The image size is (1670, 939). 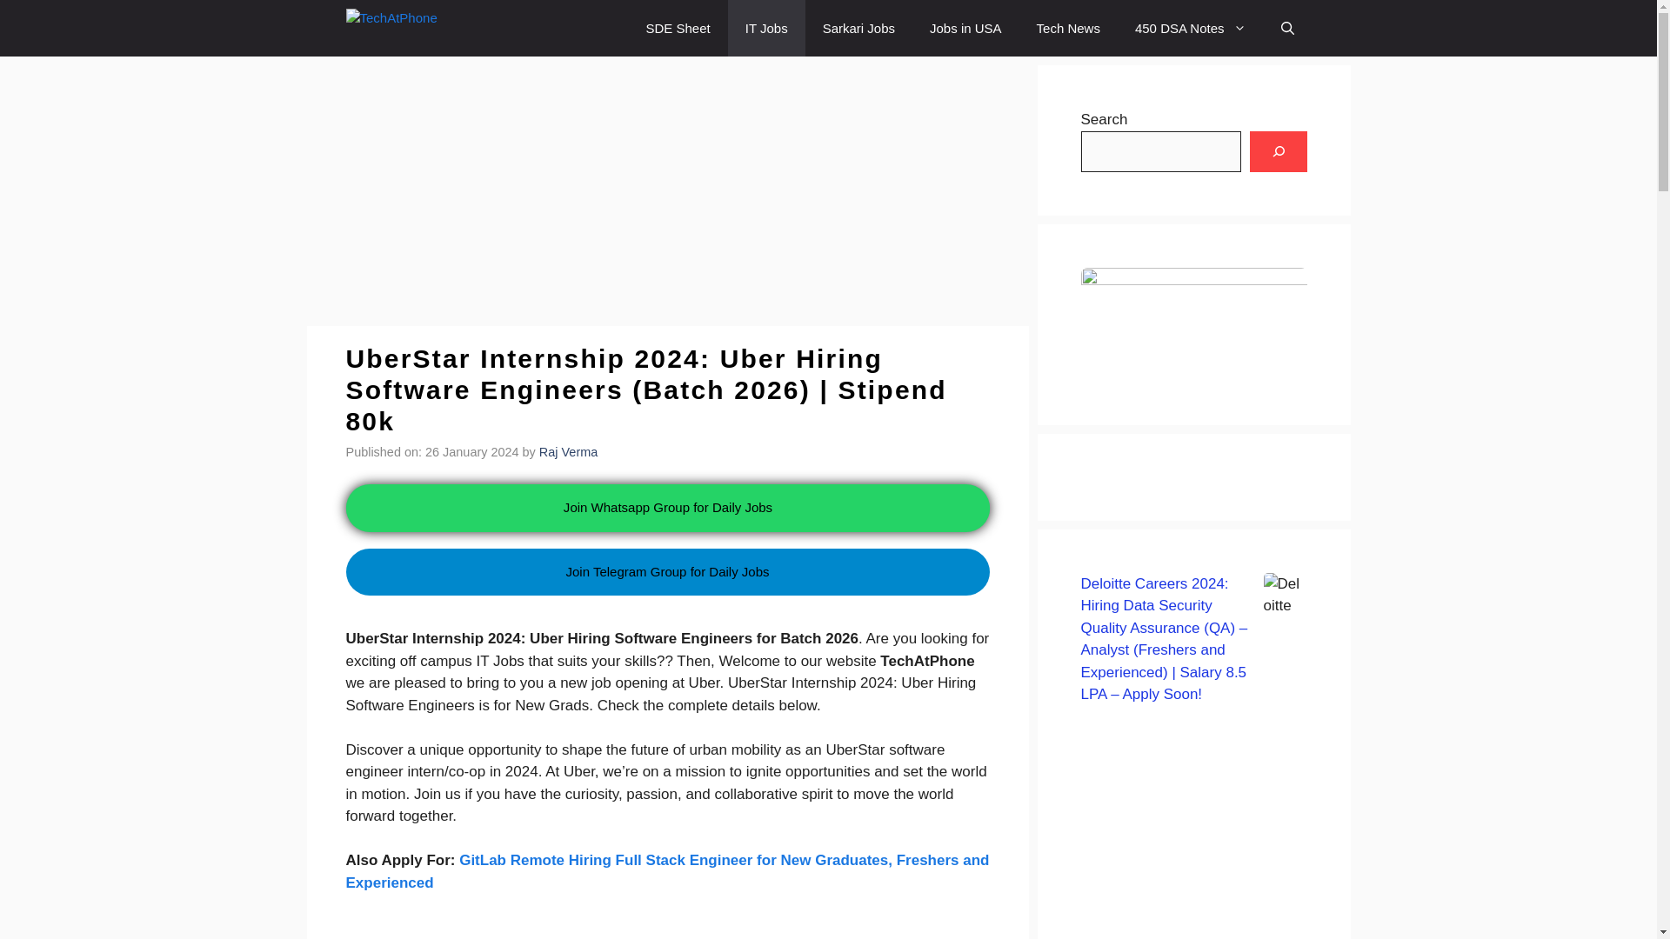 What do you see at coordinates (1190, 28) in the screenshot?
I see `450 DSA Notes` at bounding box center [1190, 28].